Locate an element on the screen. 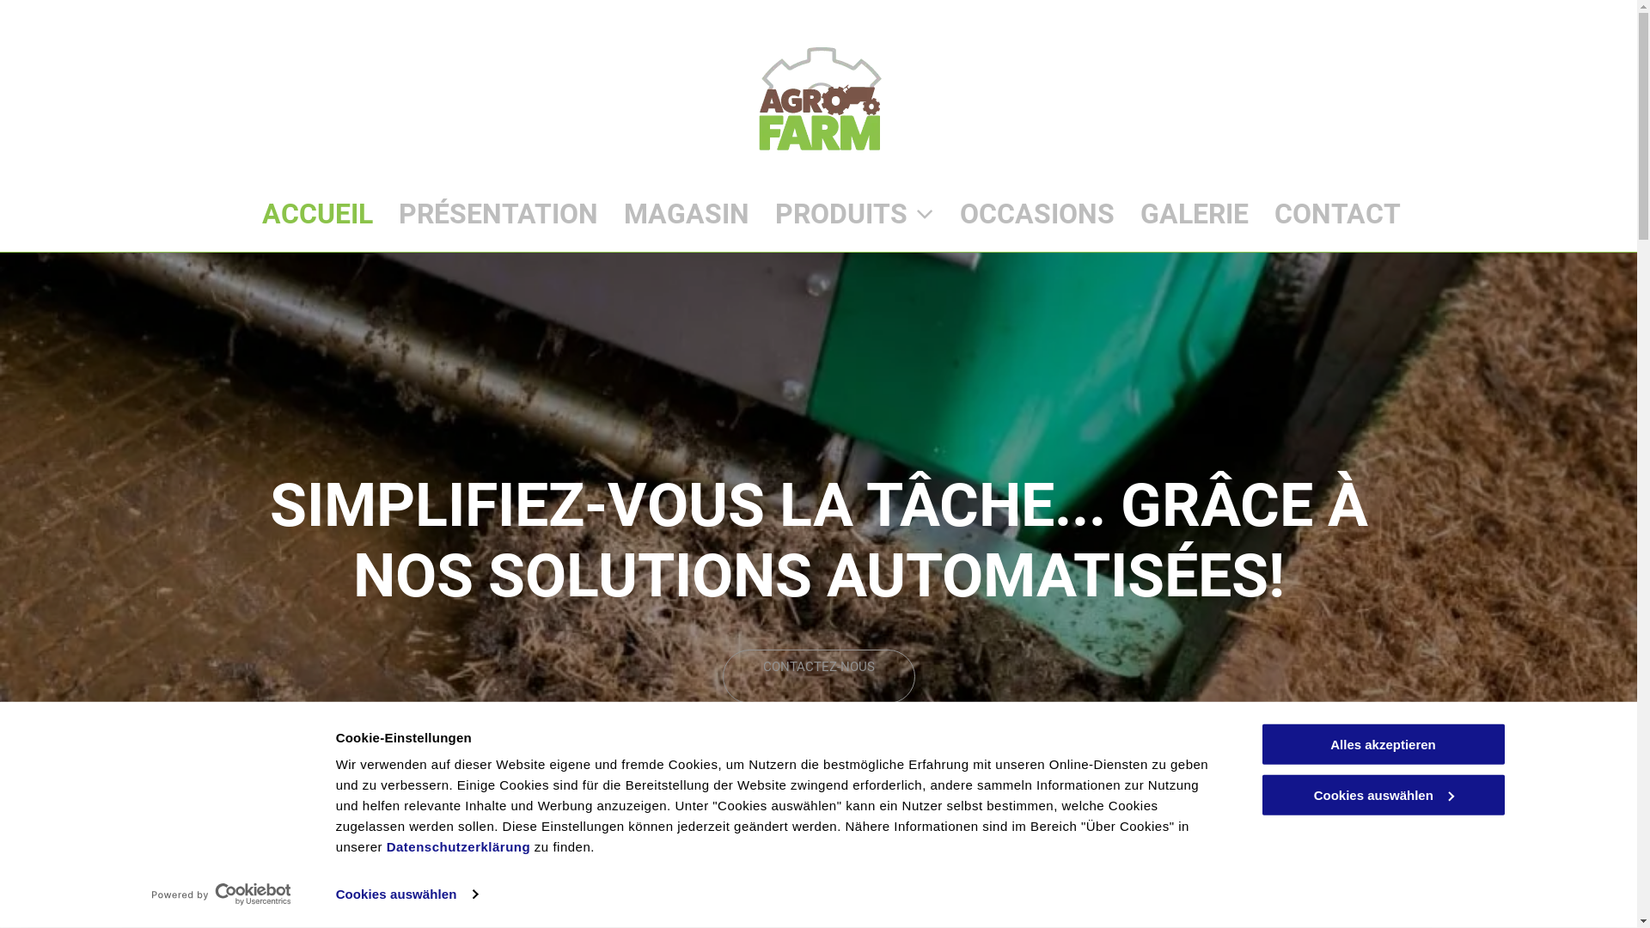 Image resolution: width=1650 pixels, height=928 pixels. GALERIE is located at coordinates (1195, 214).